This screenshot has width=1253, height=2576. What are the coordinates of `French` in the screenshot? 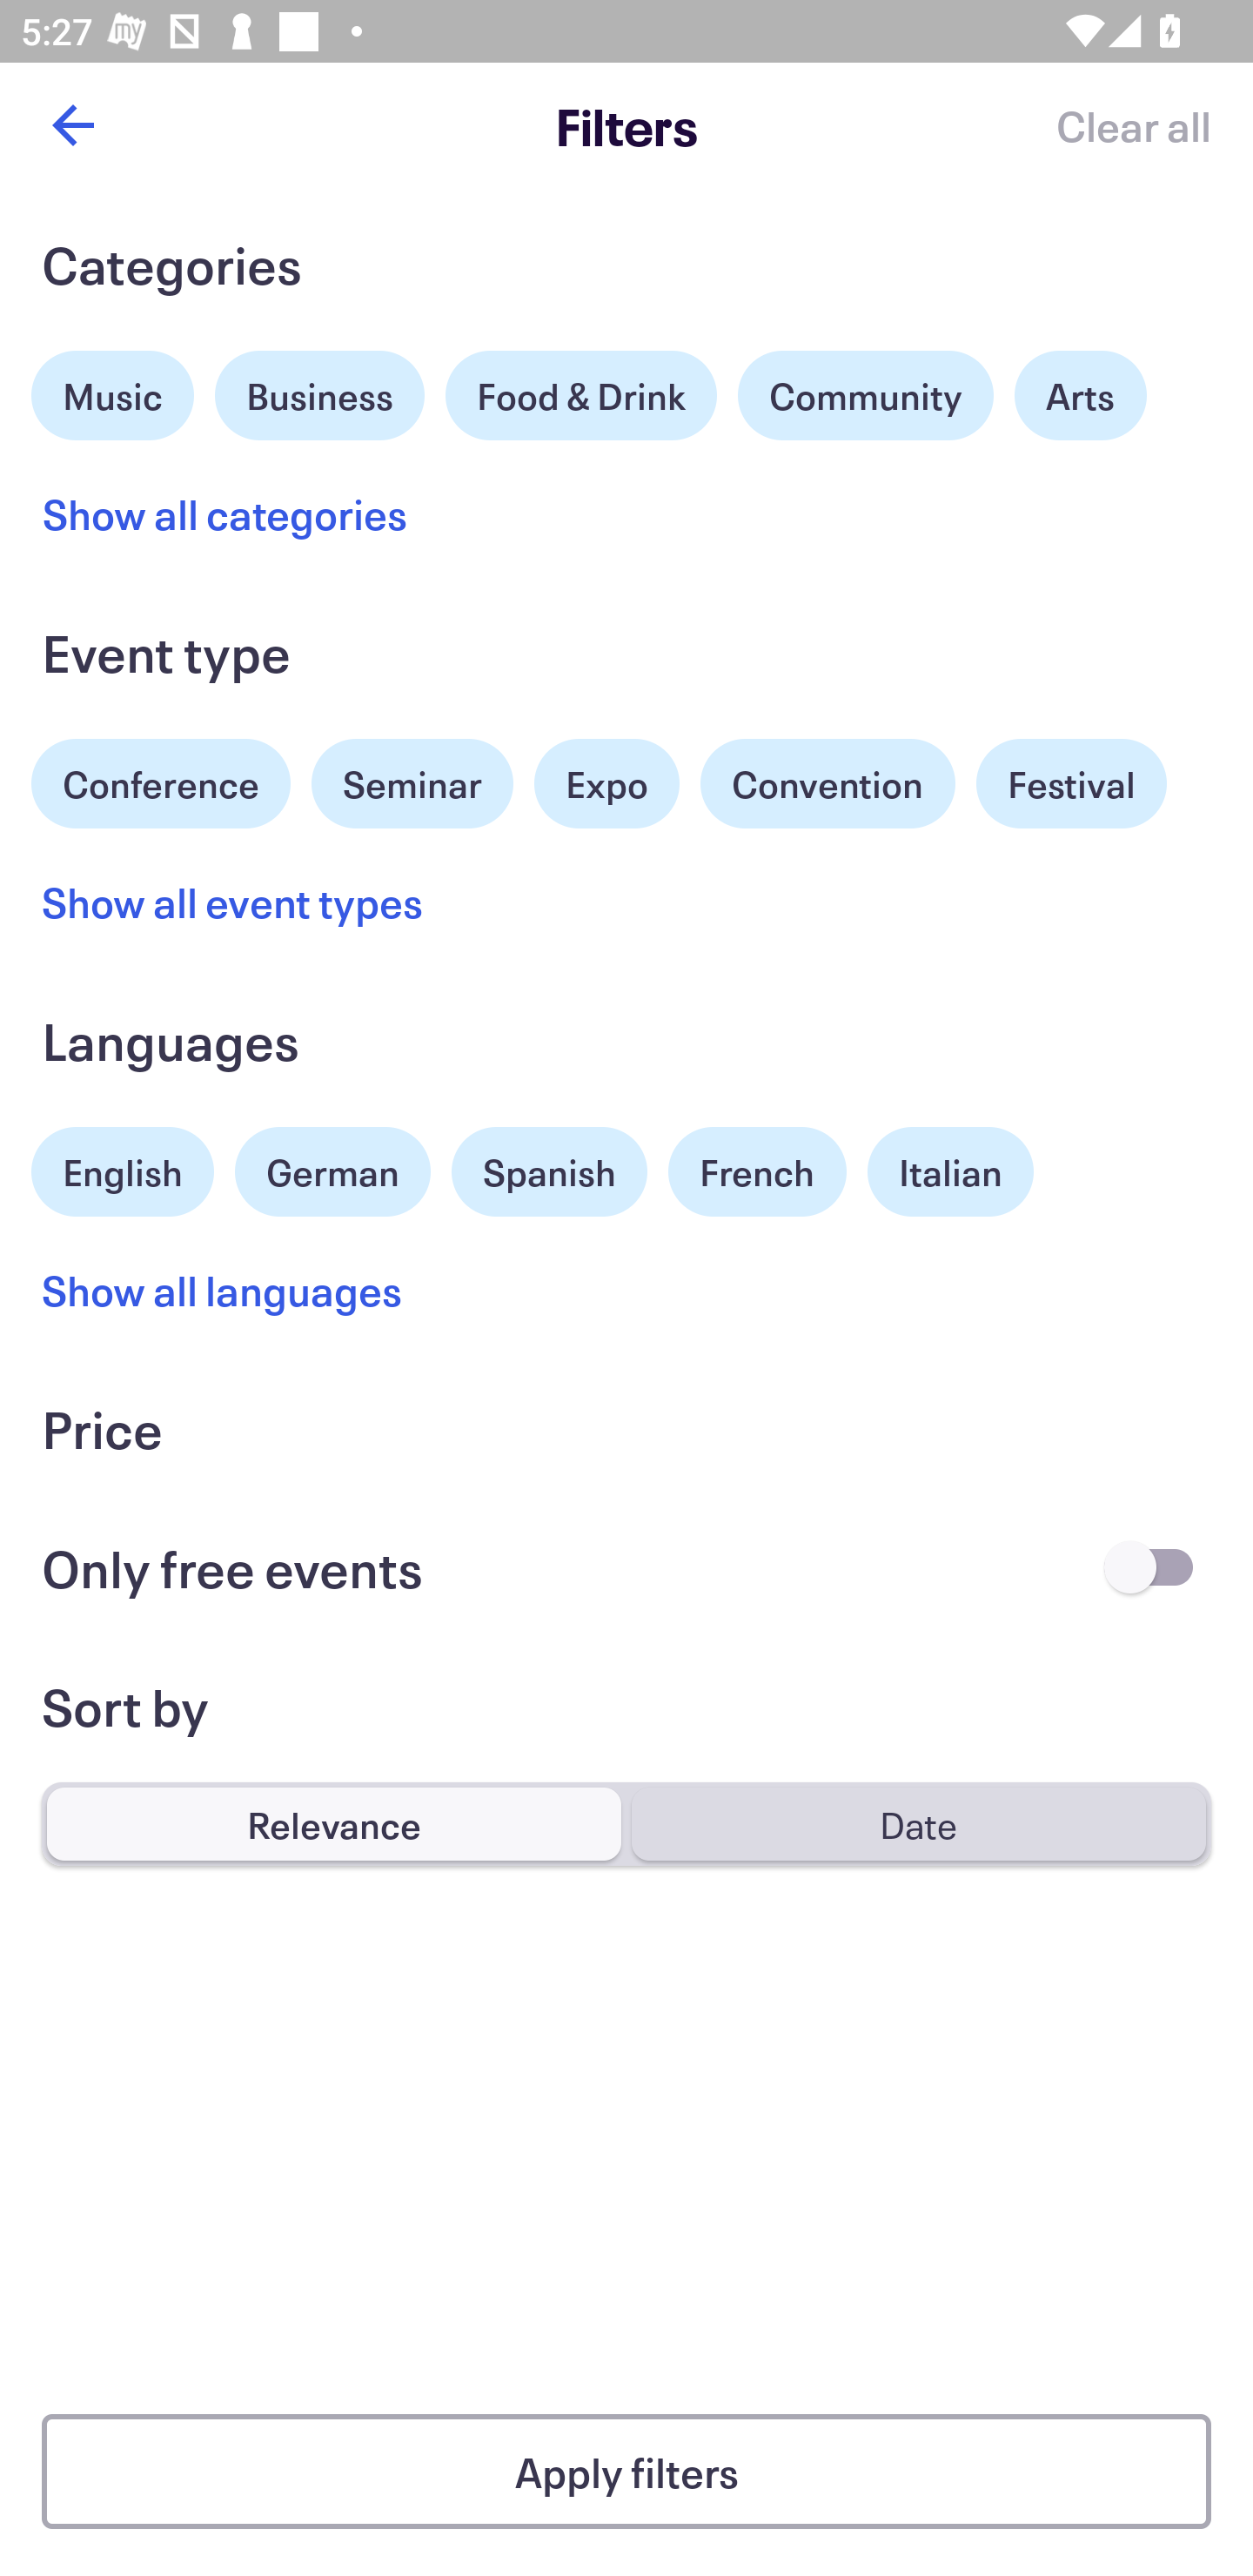 It's located at (757, 1171).